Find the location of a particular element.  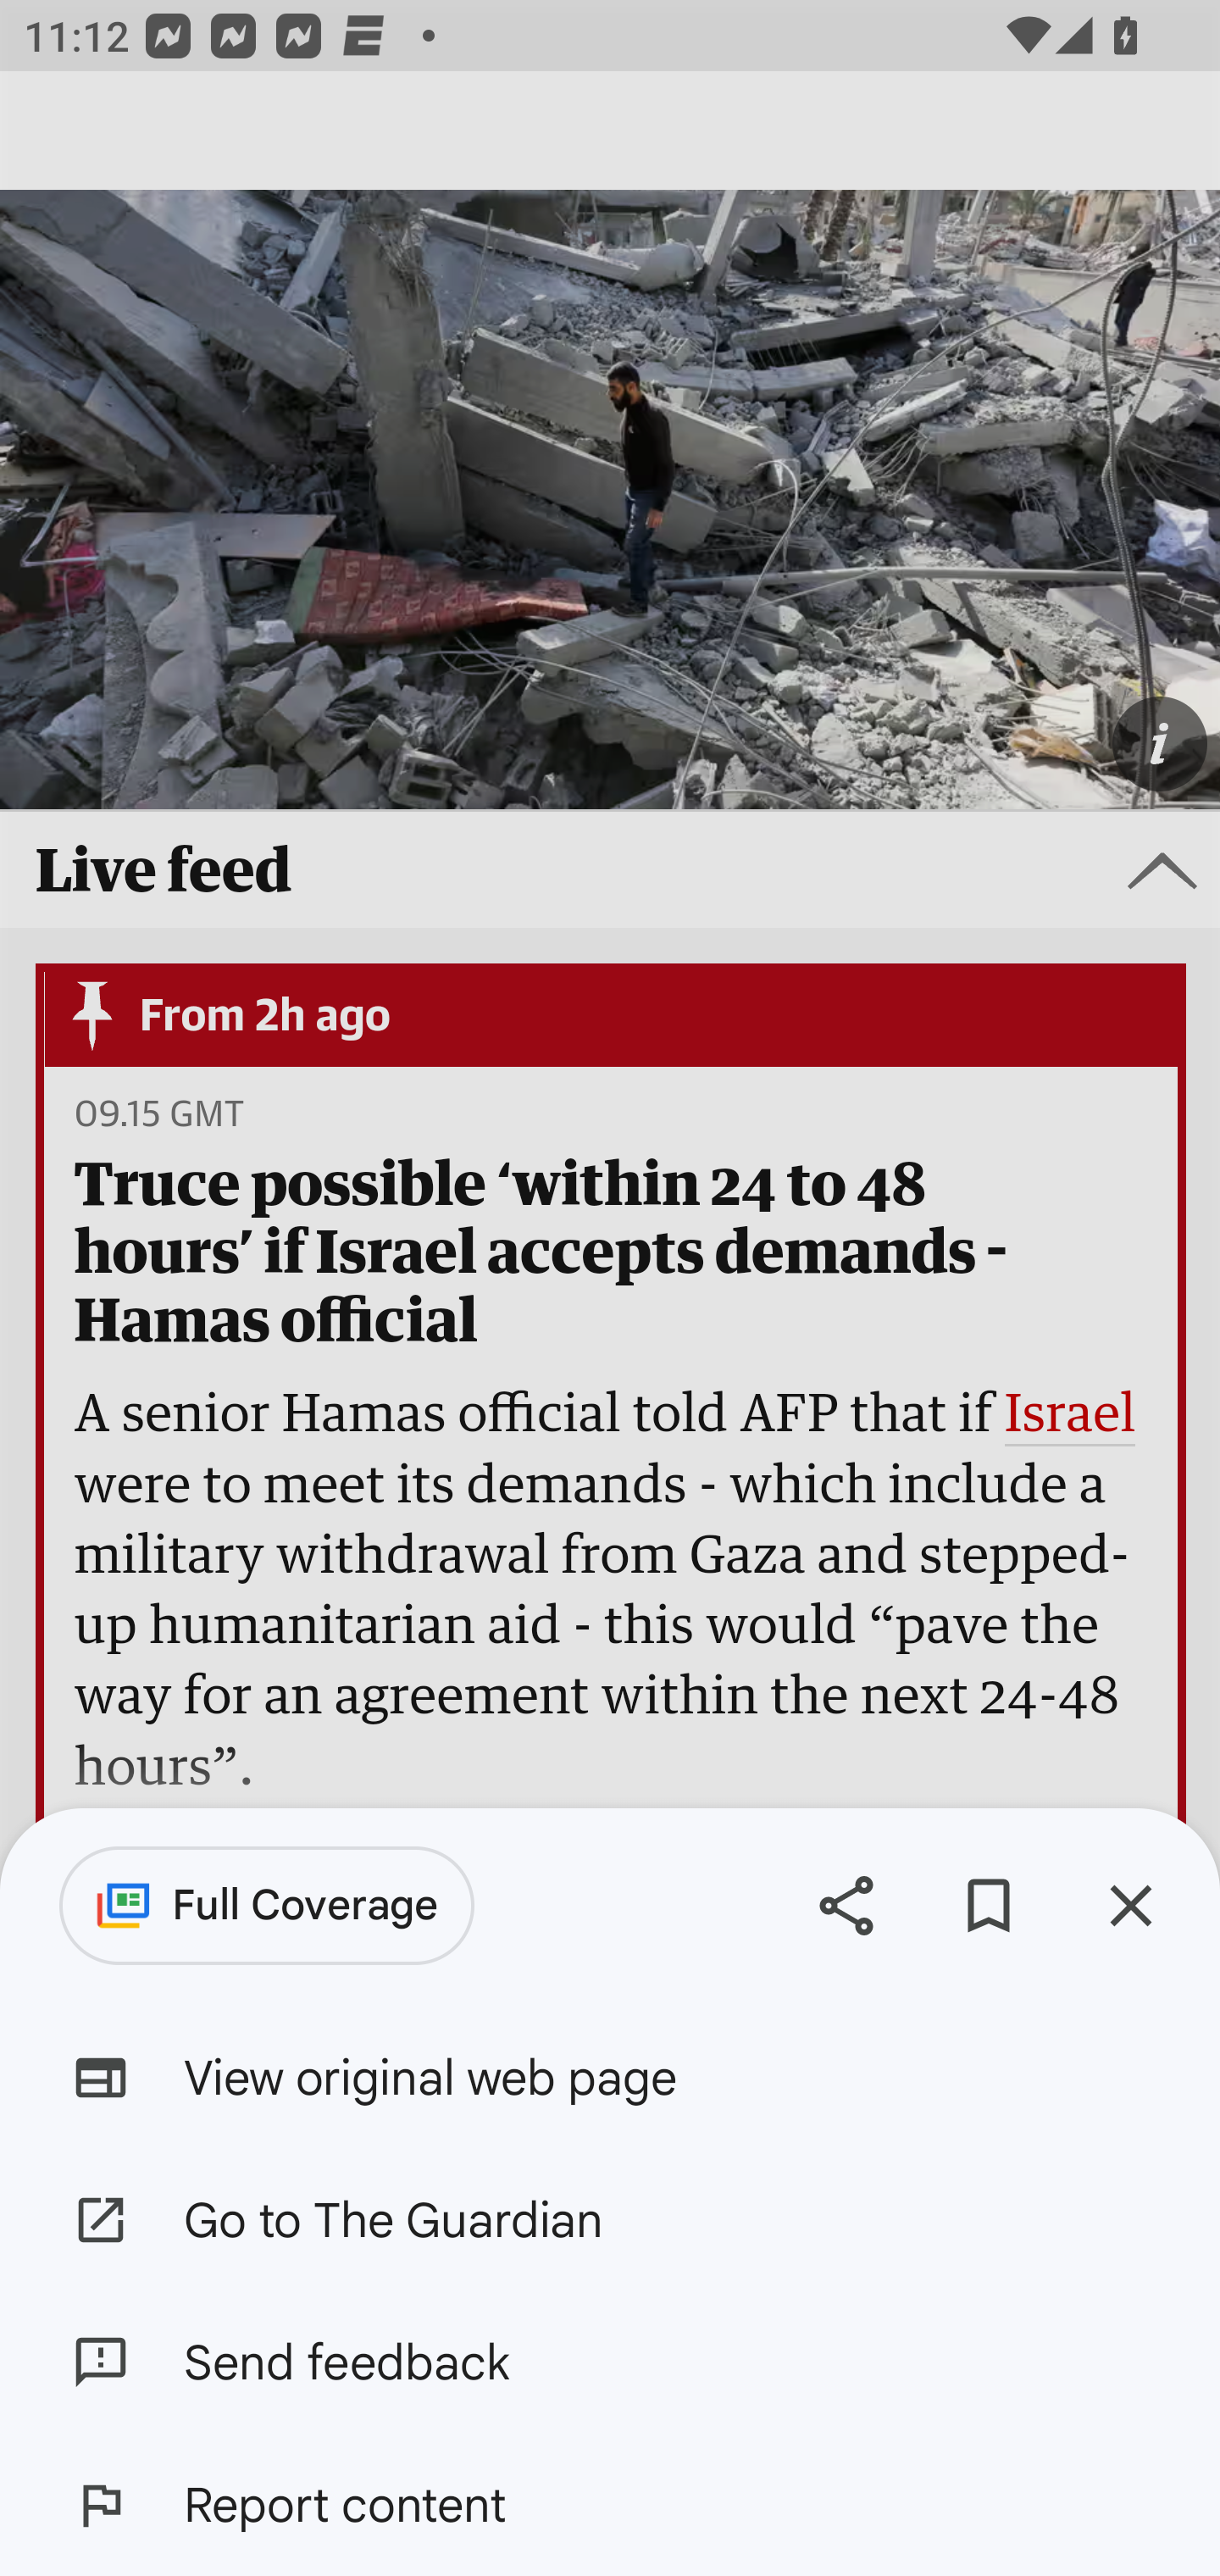

Close is located at coordinates (1130, 1905).